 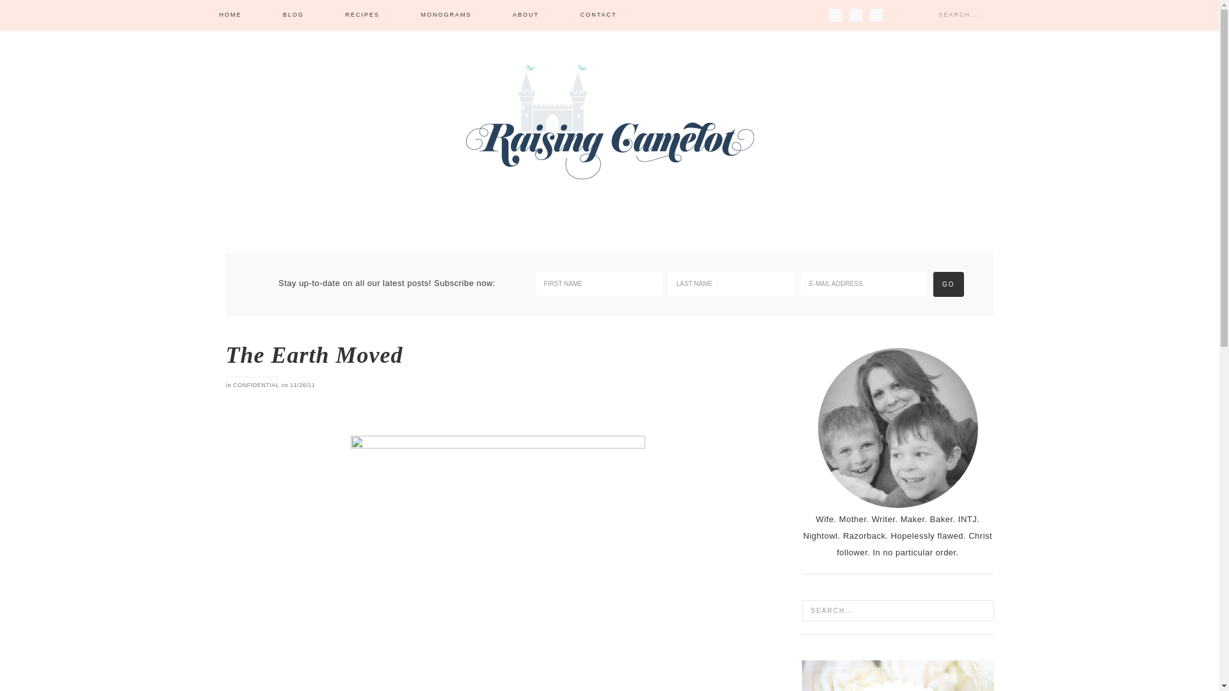 I want to click on Go, so click(x=948, y=284).